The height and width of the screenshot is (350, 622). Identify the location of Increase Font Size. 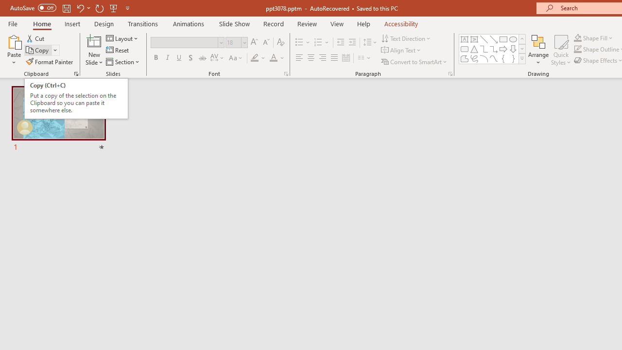
(254, 43).